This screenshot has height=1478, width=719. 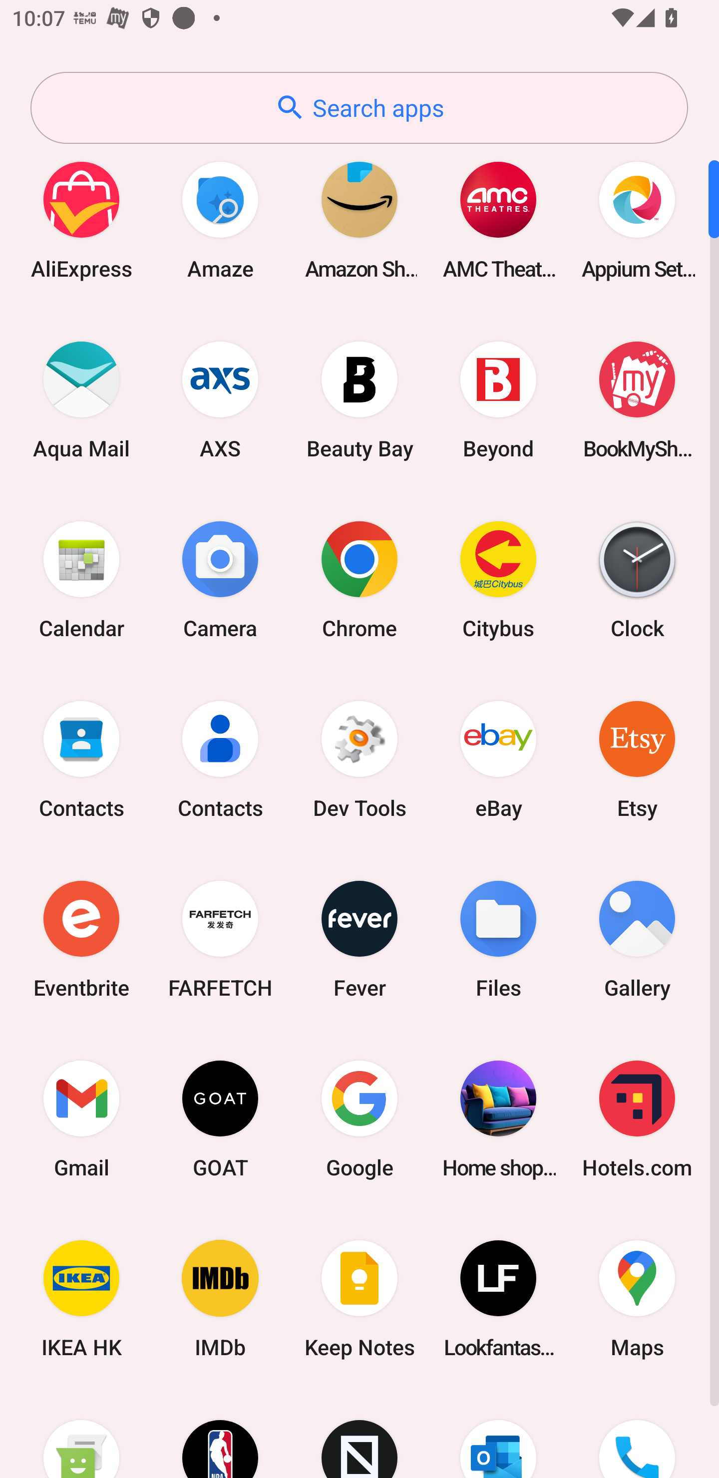 I want to click on Keep Notes, so click(x=359, y=1299).